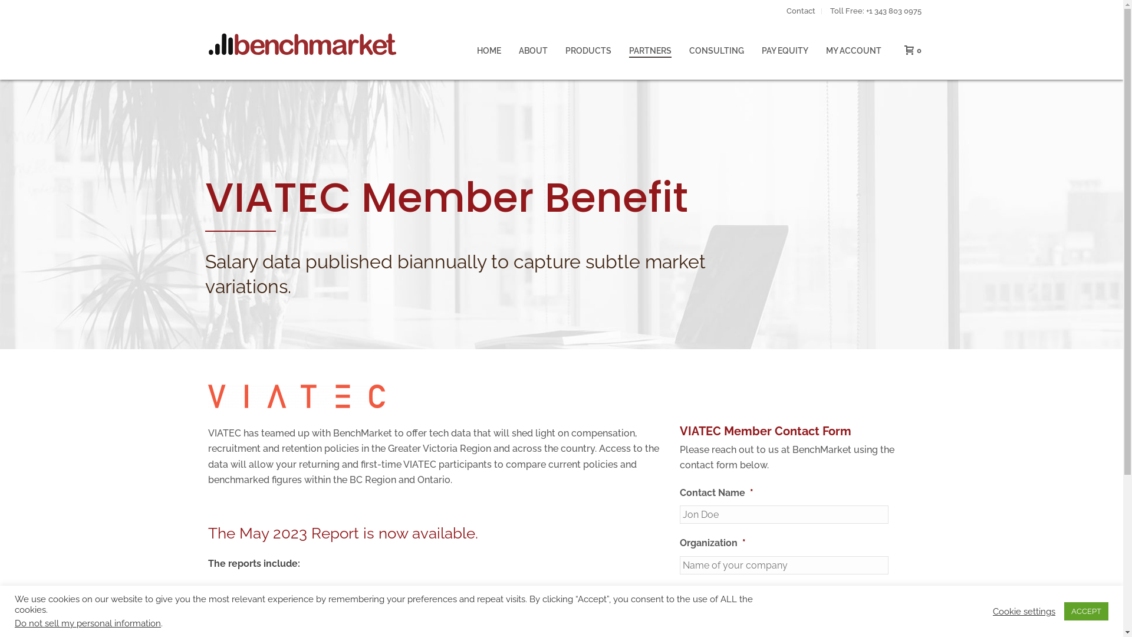 The height and width of the screenshot is (637, 1132). I want to click on 0, so click(910, 50).